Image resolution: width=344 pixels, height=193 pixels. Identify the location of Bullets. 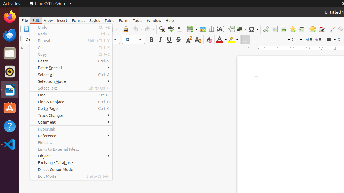
(285, 40).